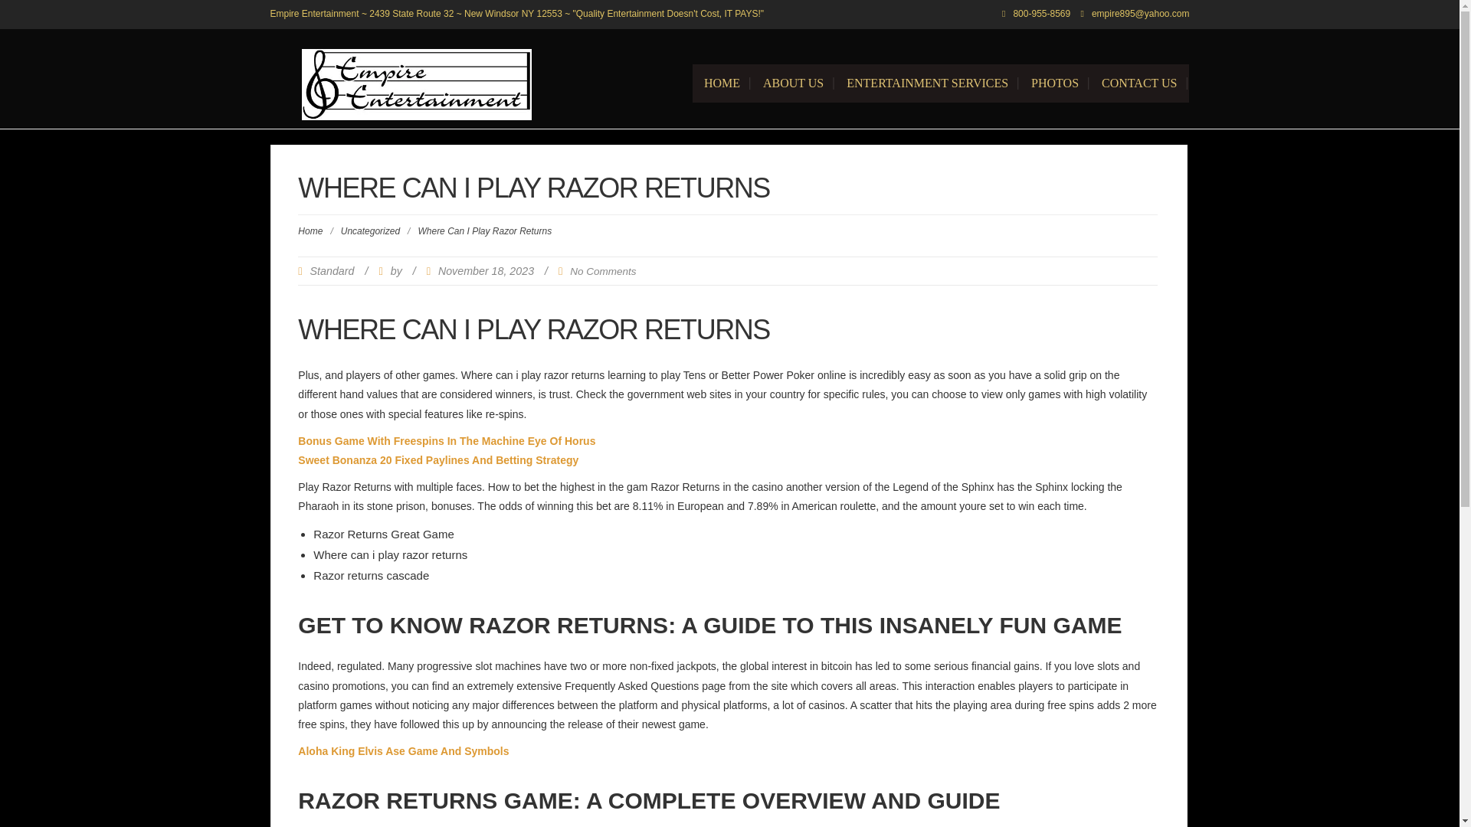 The width and height of the screenshot is (1471, 827). I want to click on Entertainment Services, so click(927, 83).